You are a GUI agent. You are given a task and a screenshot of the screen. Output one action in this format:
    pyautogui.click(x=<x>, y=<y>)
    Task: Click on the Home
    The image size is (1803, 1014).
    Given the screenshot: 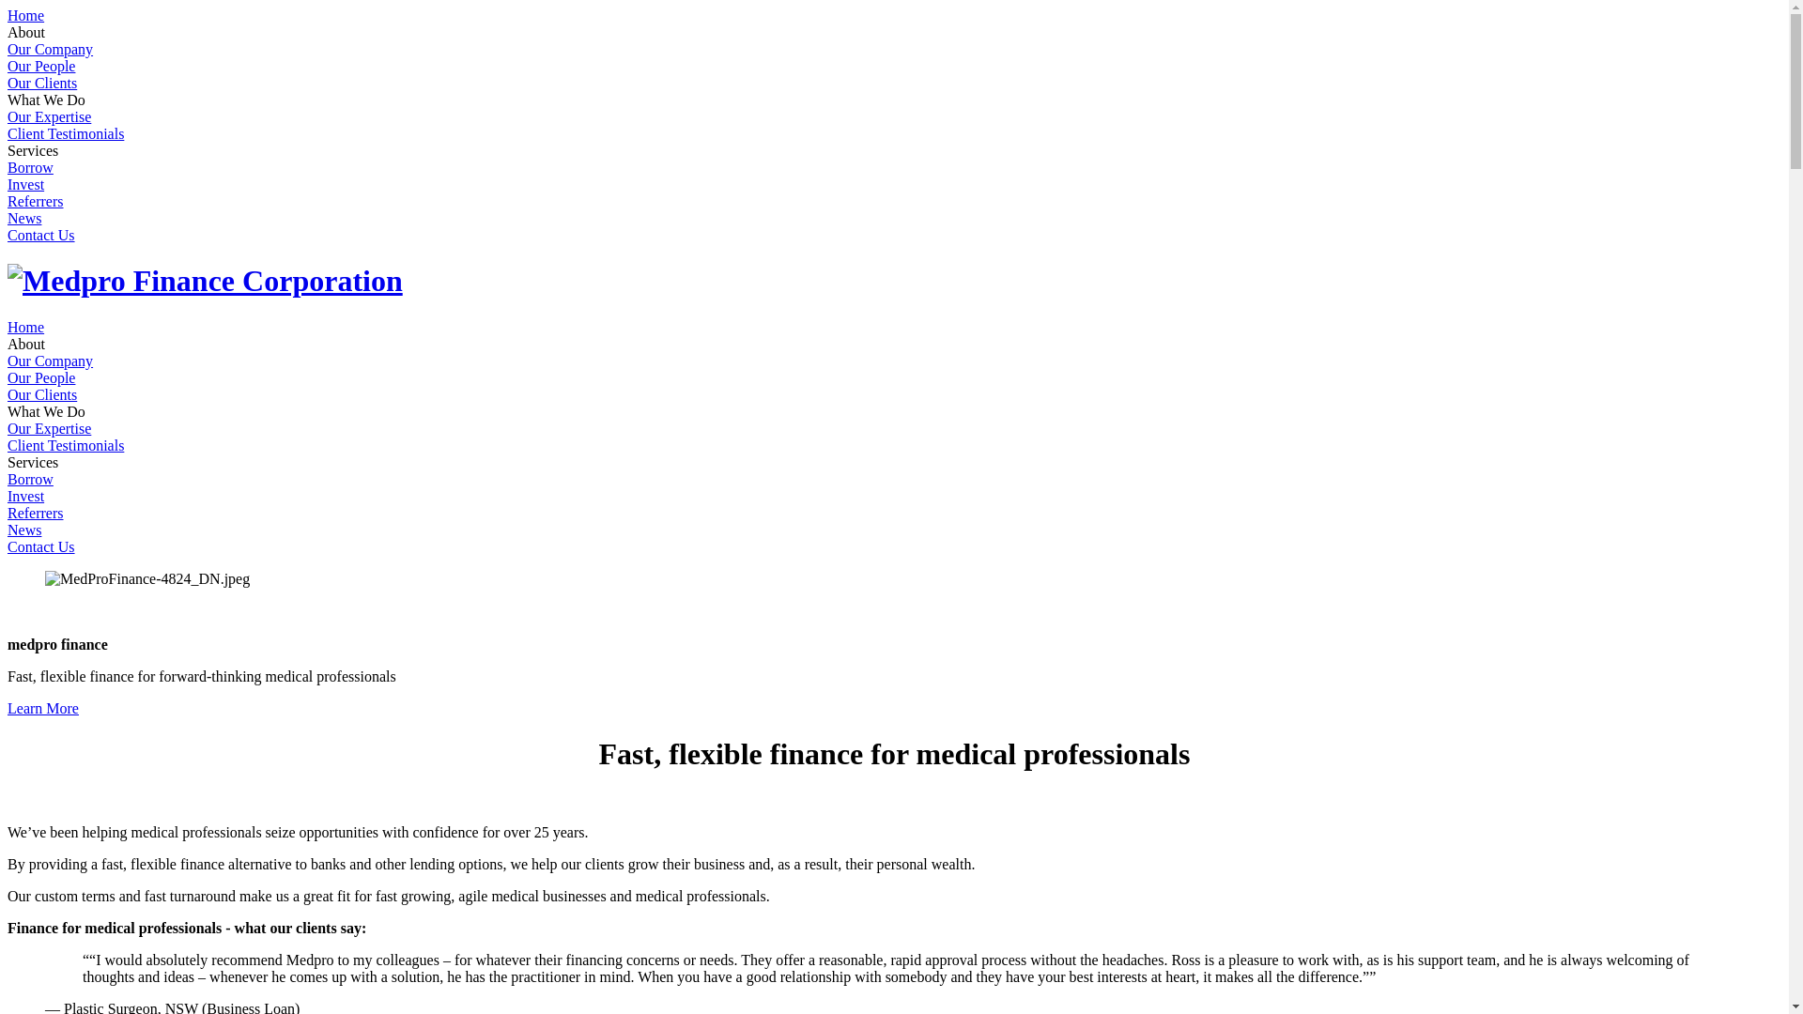 What is the action you would take?
    pyautogui.click(x=26, y=15)
    